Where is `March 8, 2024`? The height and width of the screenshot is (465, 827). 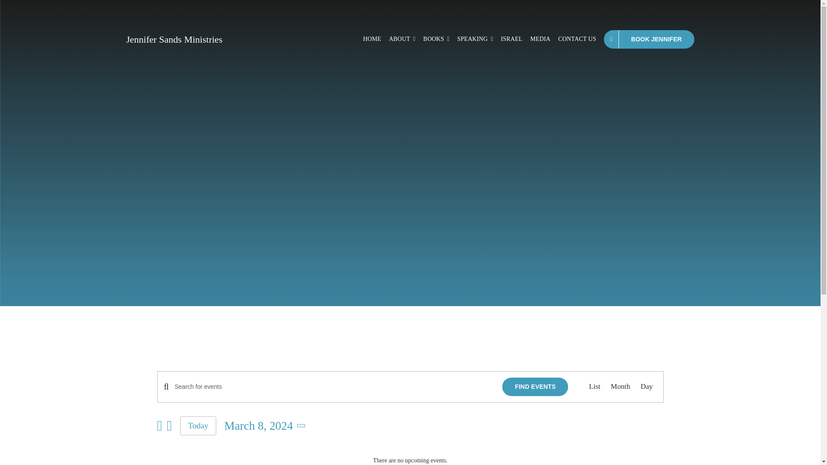
March 8, 2024 is located at coordinates (266, 425).